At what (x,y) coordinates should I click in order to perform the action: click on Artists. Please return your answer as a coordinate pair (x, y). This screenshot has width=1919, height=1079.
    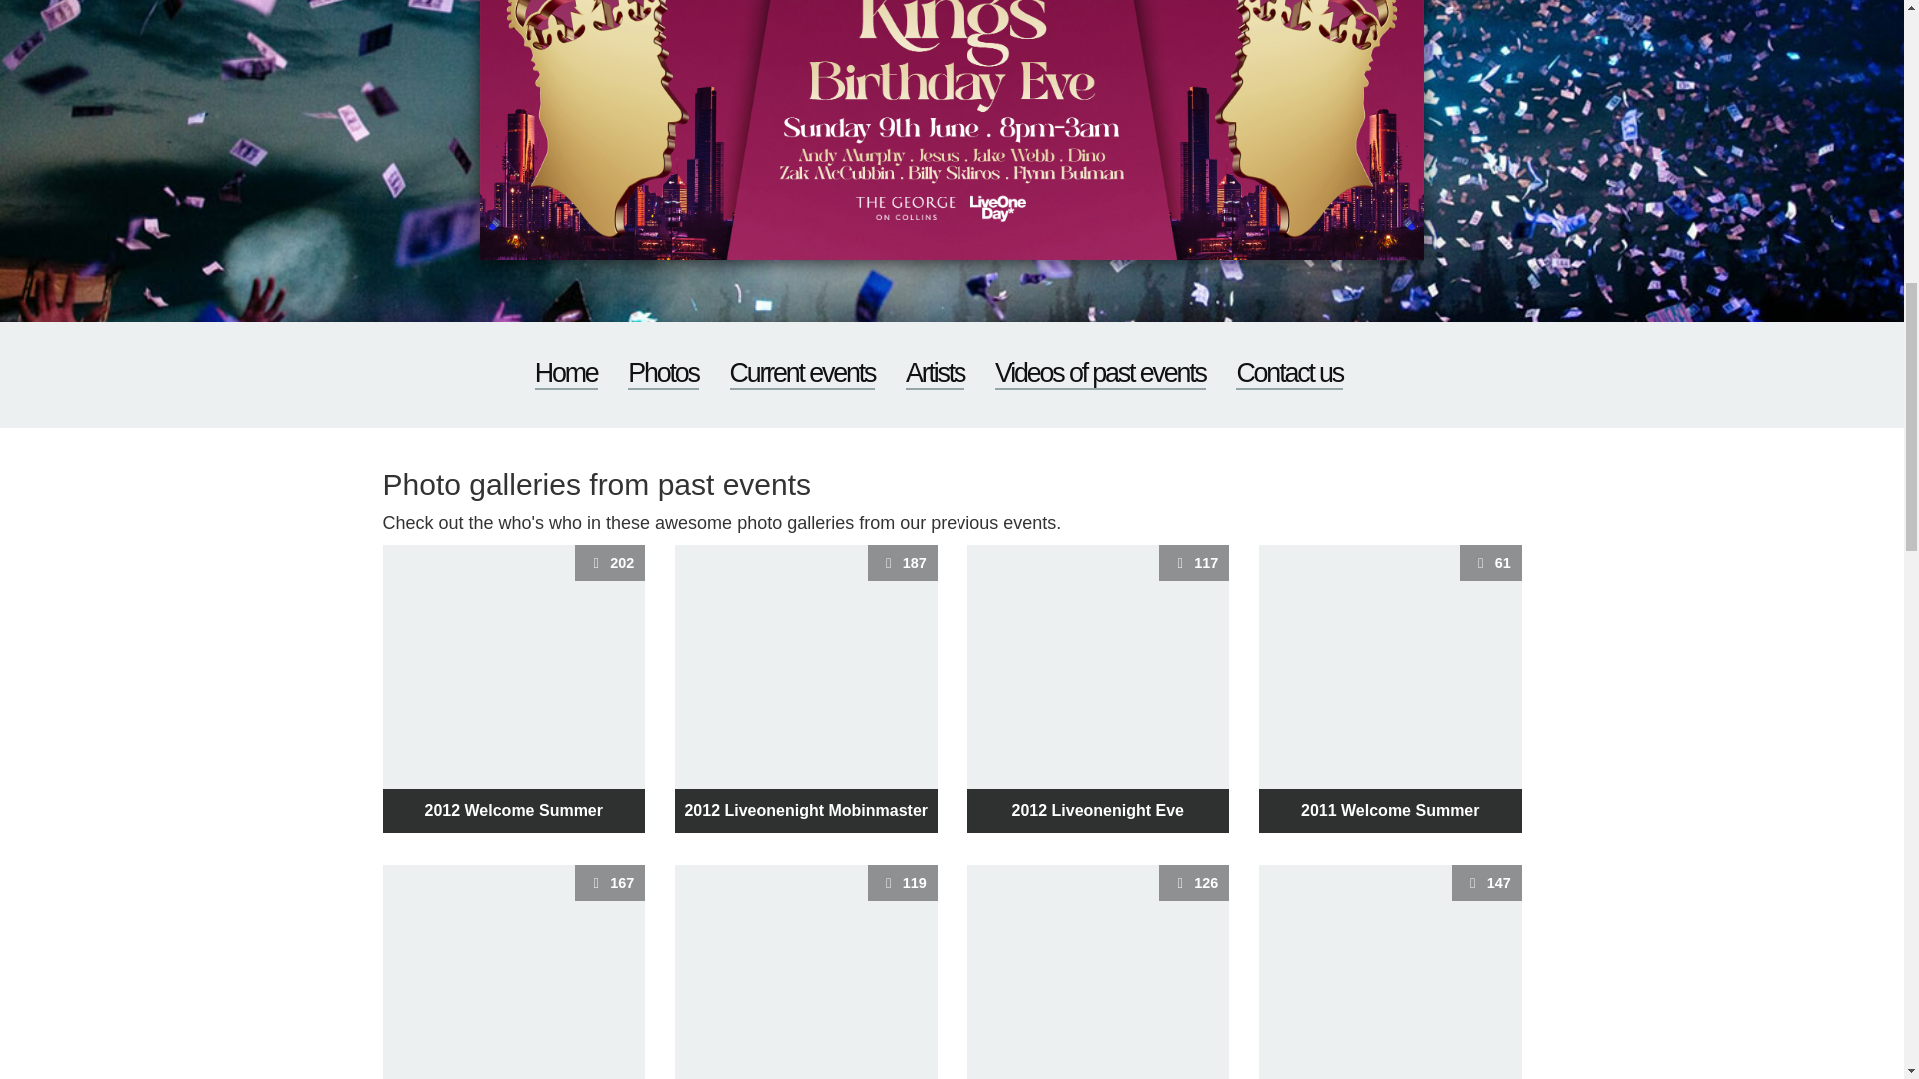
    Looking at the image, I should click on (1289, 373).